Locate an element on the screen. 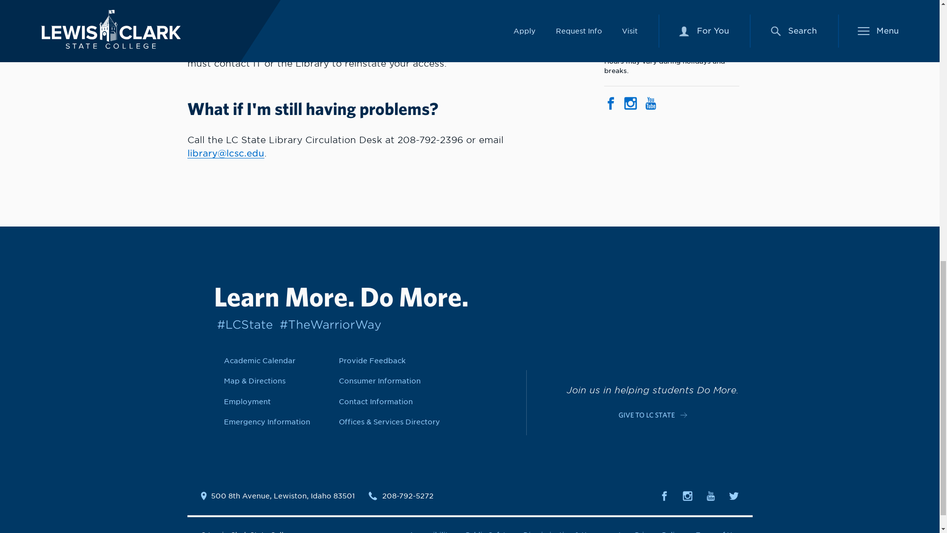 This screenshot has height=533, width=947. twitter--solid is located at coordinates (734, 495).